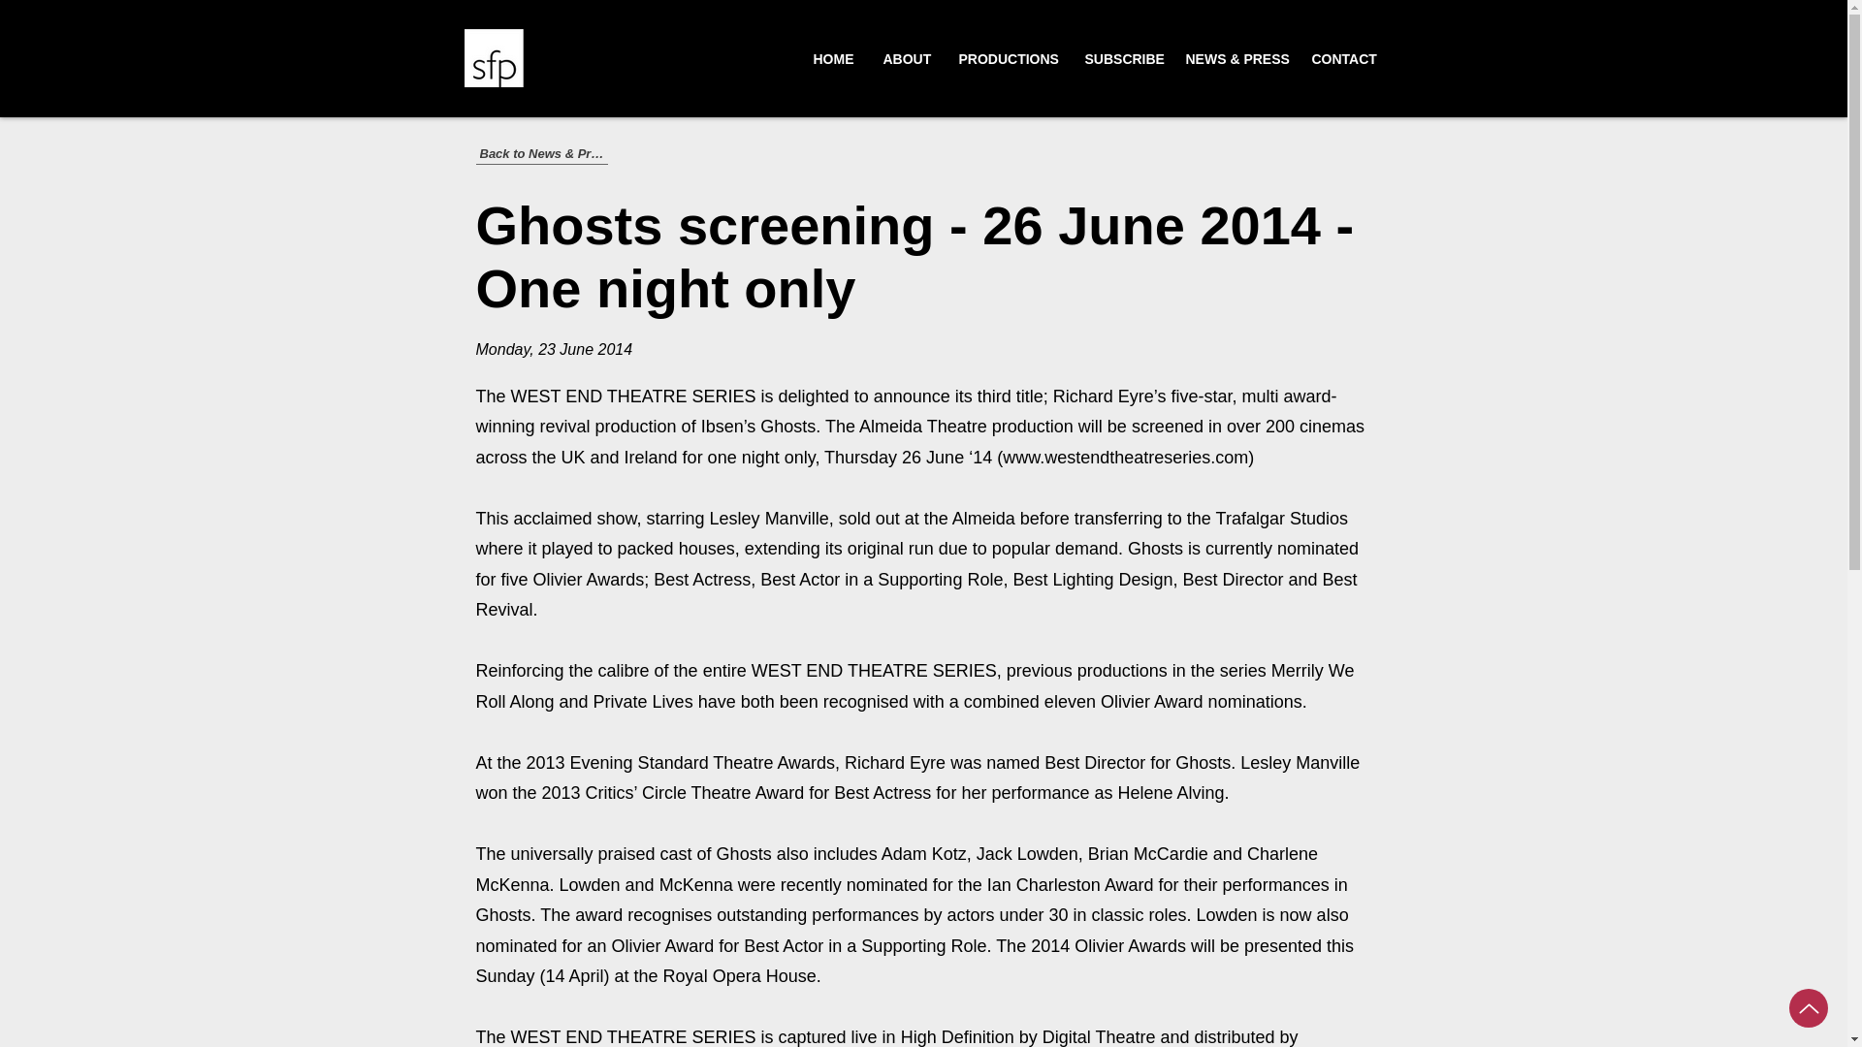 The height and width of the screenshot is (1047, 1862). What do you see at coordinates (1121, 58) in the screenshot?
I see `SUBSCRIBE` at bounding box center [1121, 58].